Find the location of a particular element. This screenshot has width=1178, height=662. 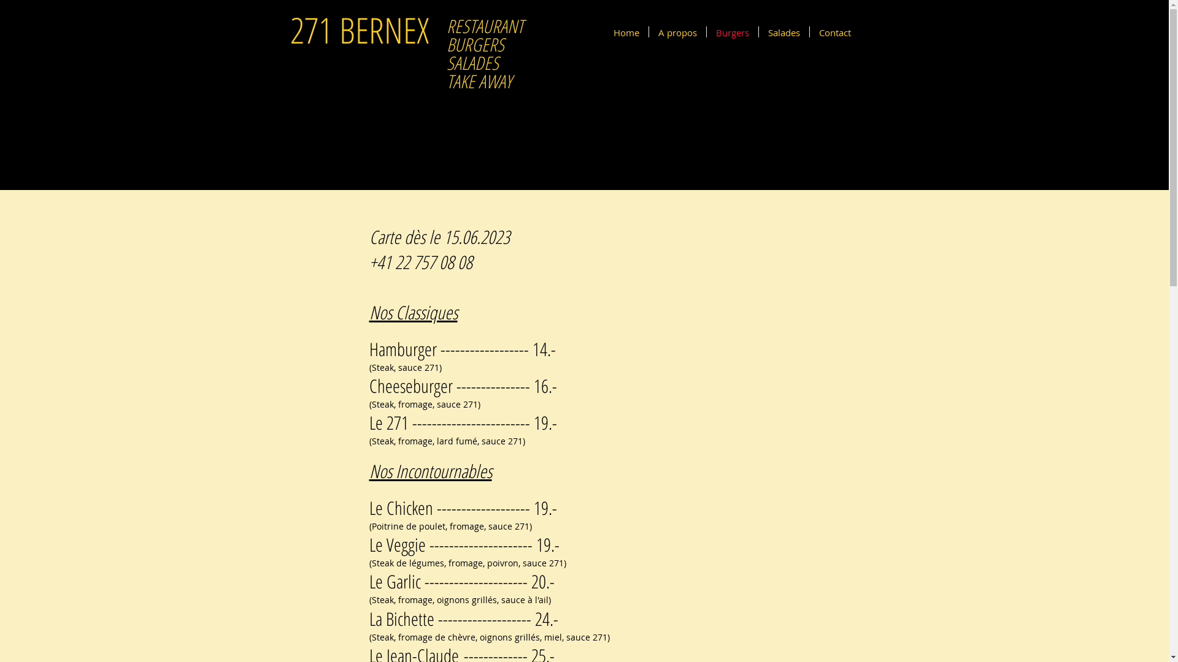

Salades is located at coordinates (783, 32).